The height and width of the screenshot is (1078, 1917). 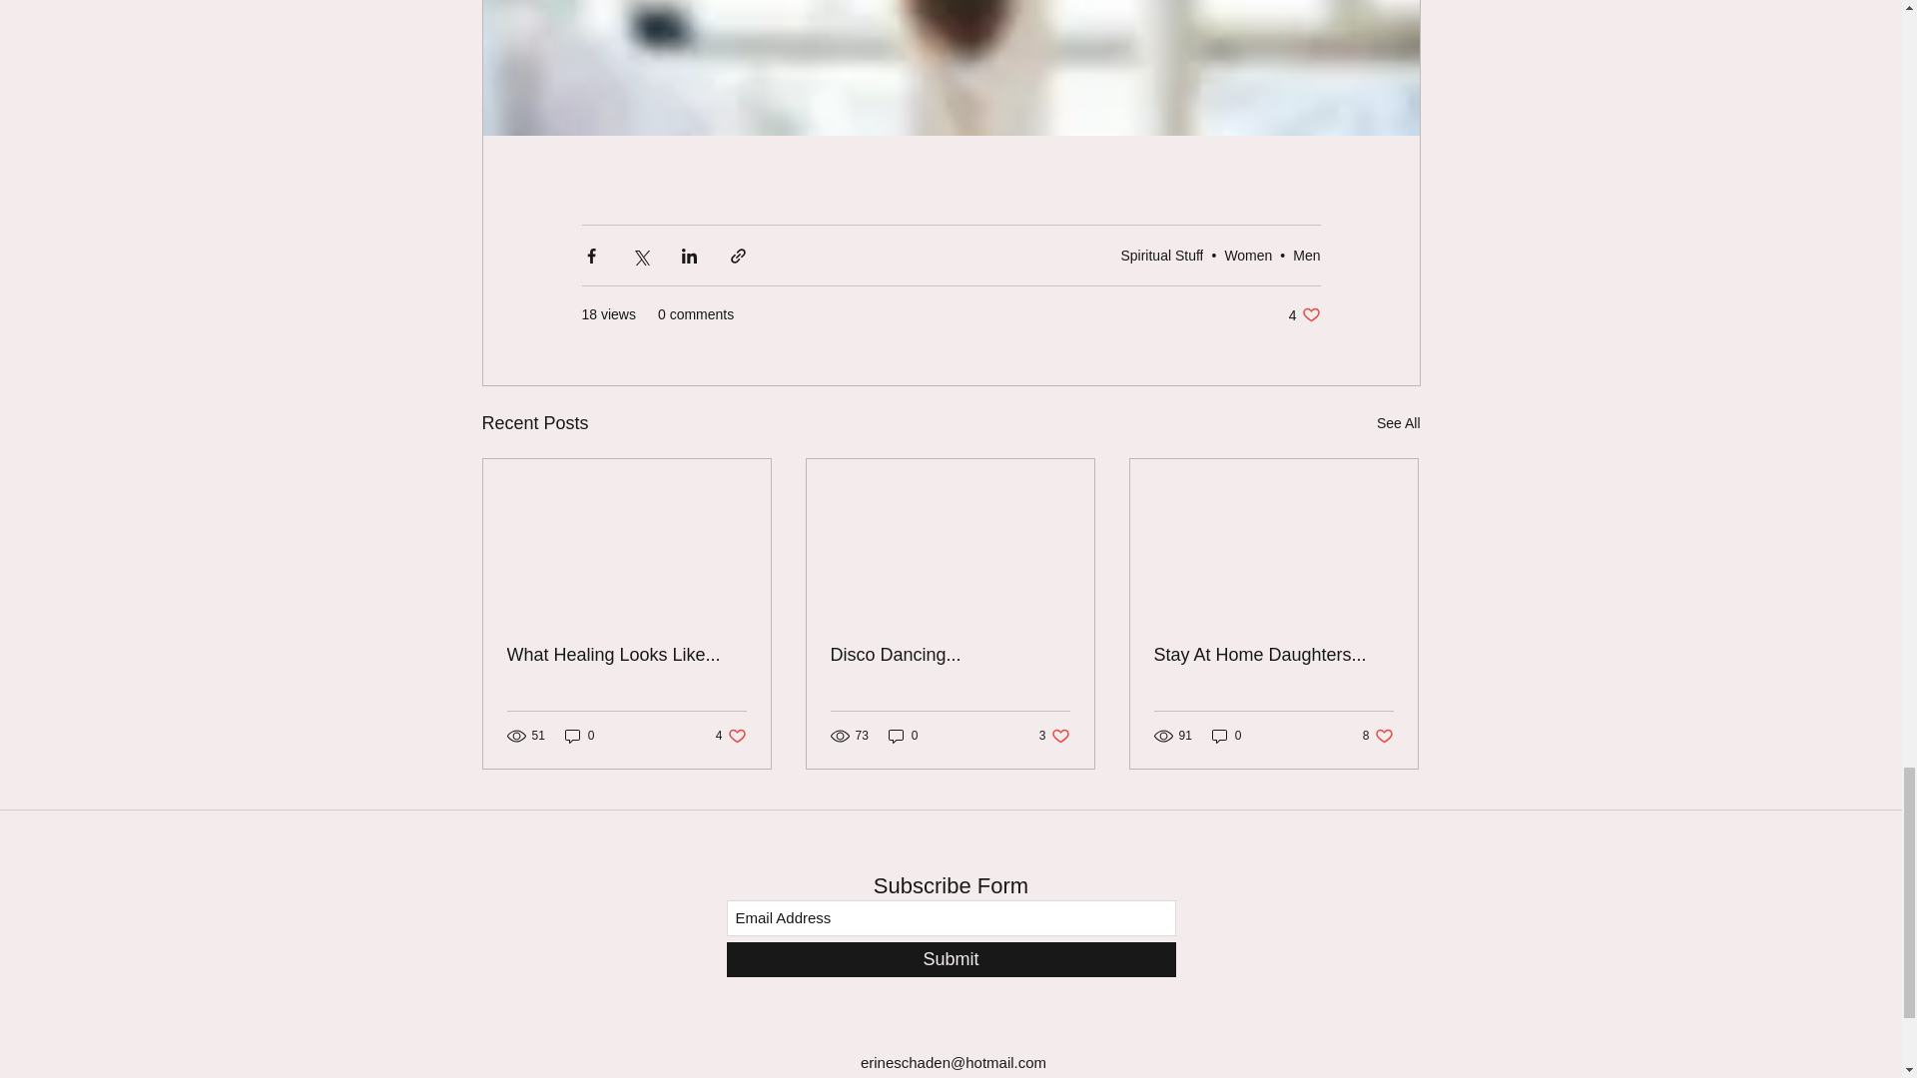 I want to click on Spiritual Stuff, so click(x=1304, y=314).